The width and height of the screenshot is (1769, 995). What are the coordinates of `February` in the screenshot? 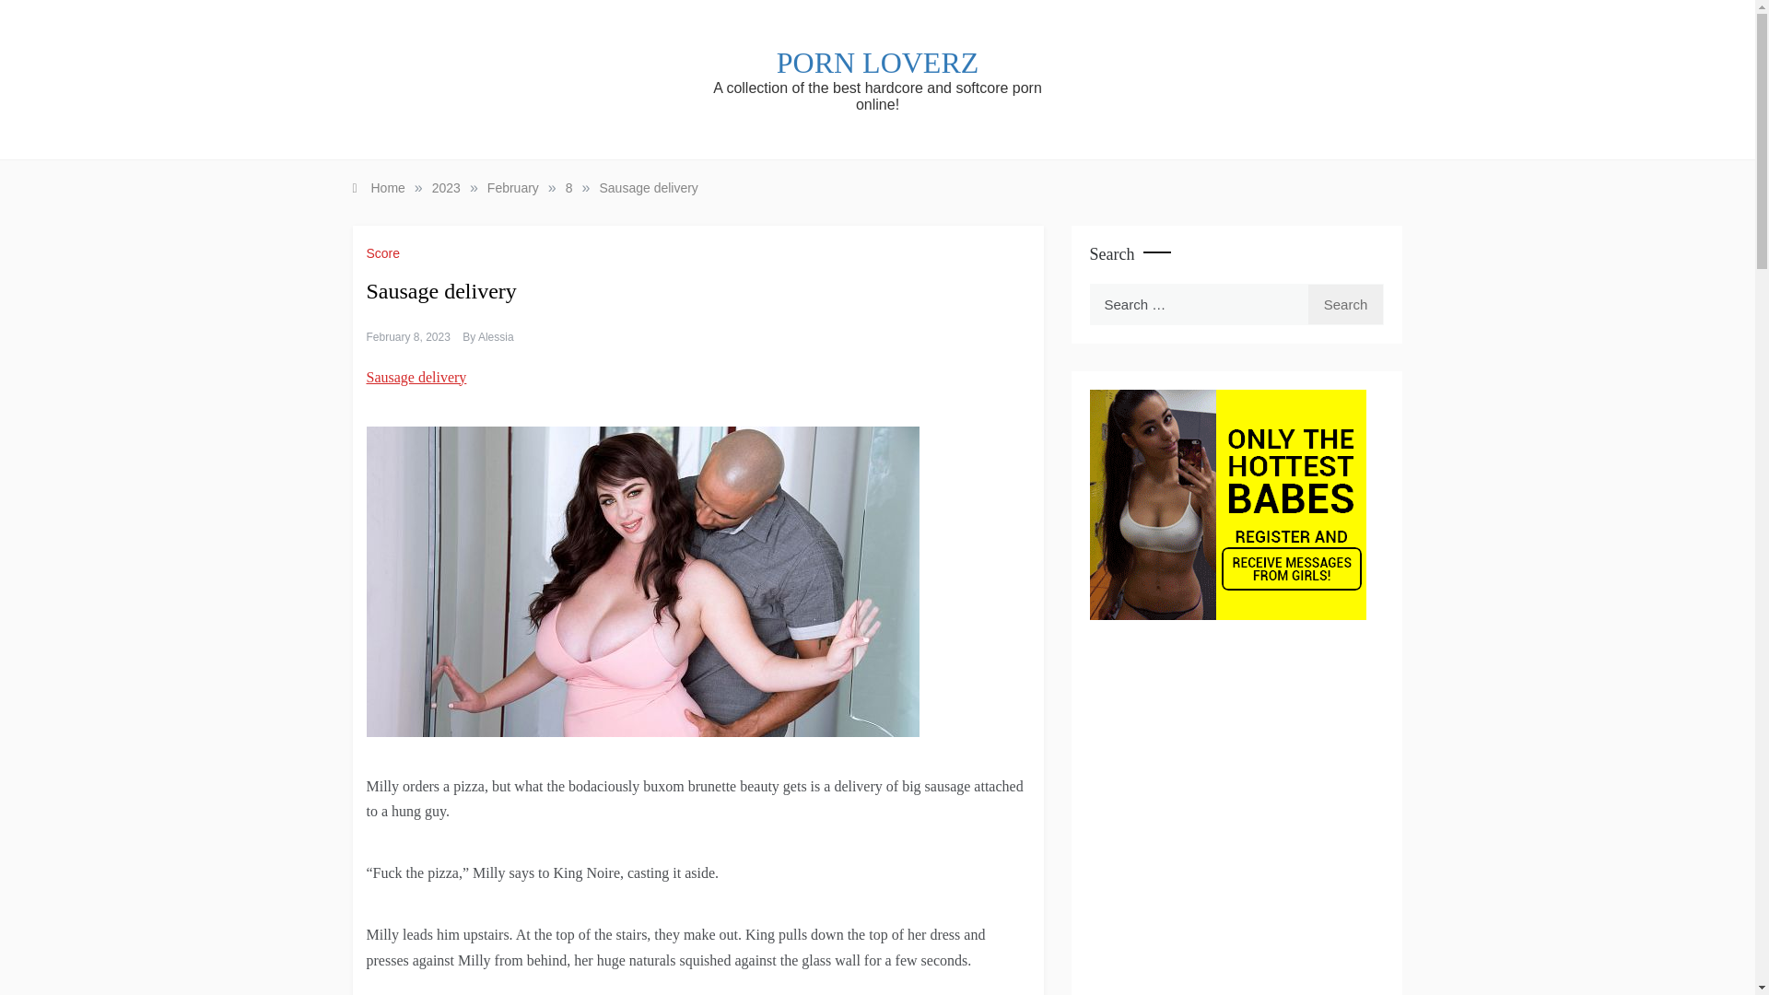 It's located at (513, 187).